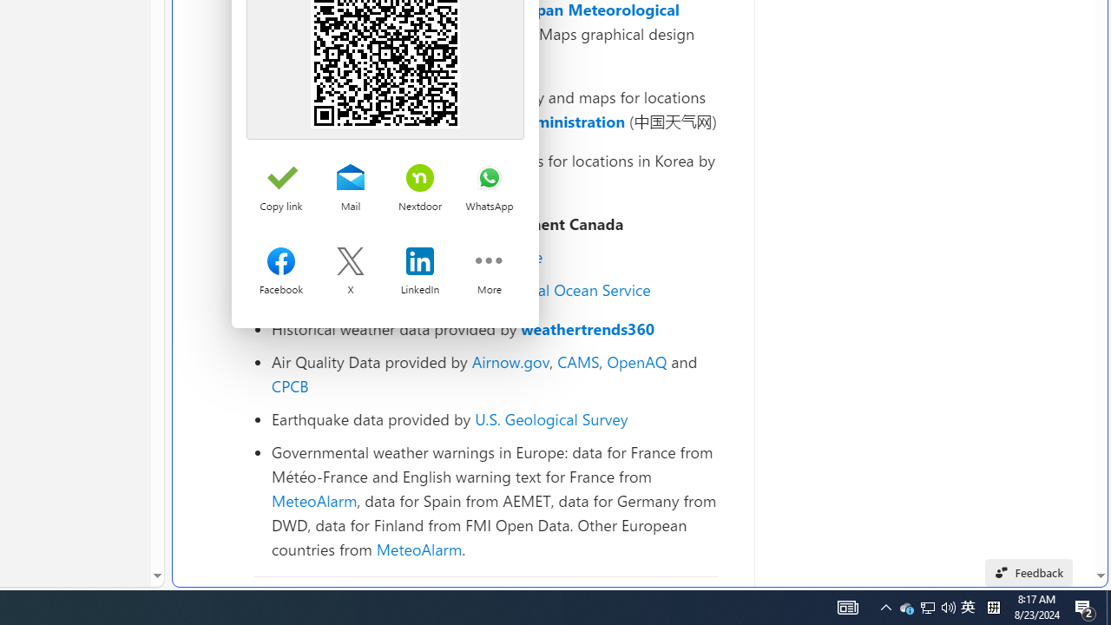 Image resolution: width=1111 pixels, height=625 pixels. What do you see at coordinates (290, 385) in the screenshot?
I see `CPCB` at bounding box center [290, 385].